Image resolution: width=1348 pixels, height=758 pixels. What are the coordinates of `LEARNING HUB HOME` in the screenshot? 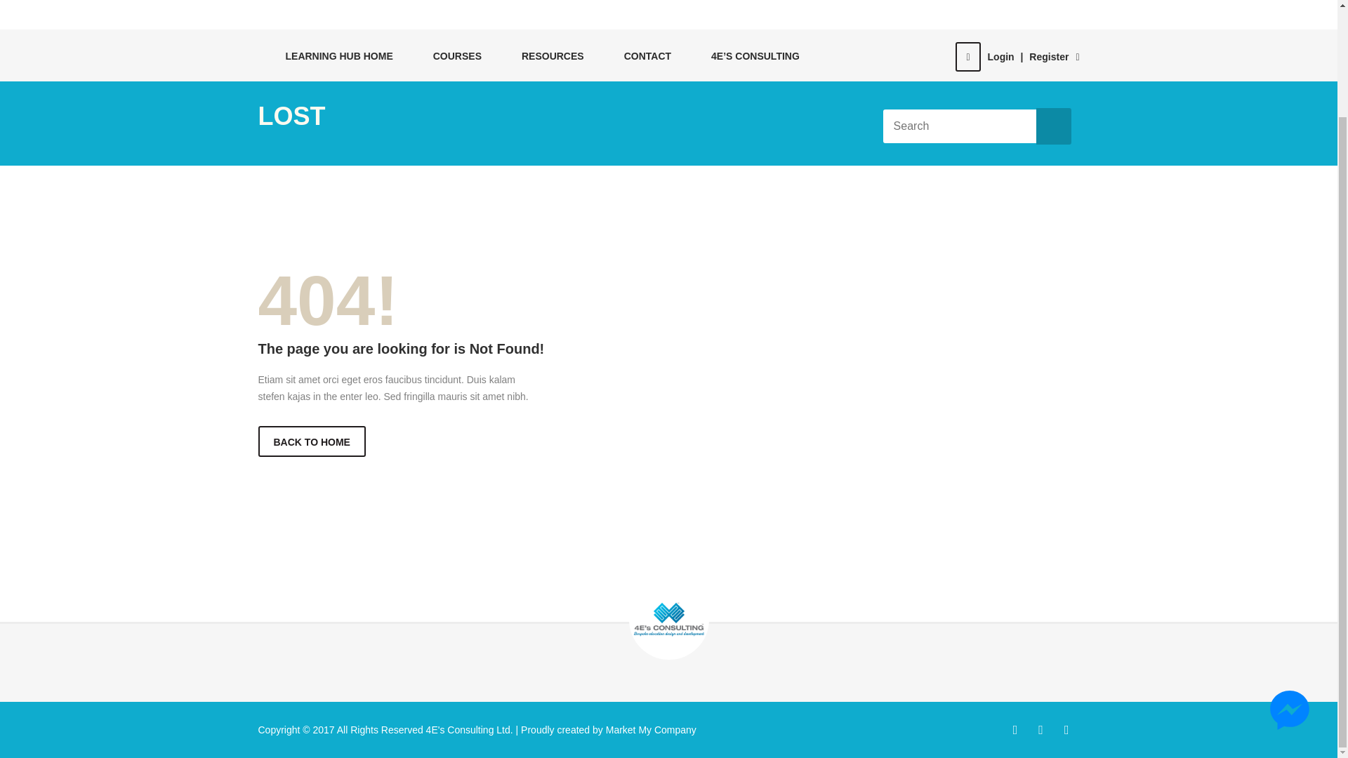 It's located at (331, 55).